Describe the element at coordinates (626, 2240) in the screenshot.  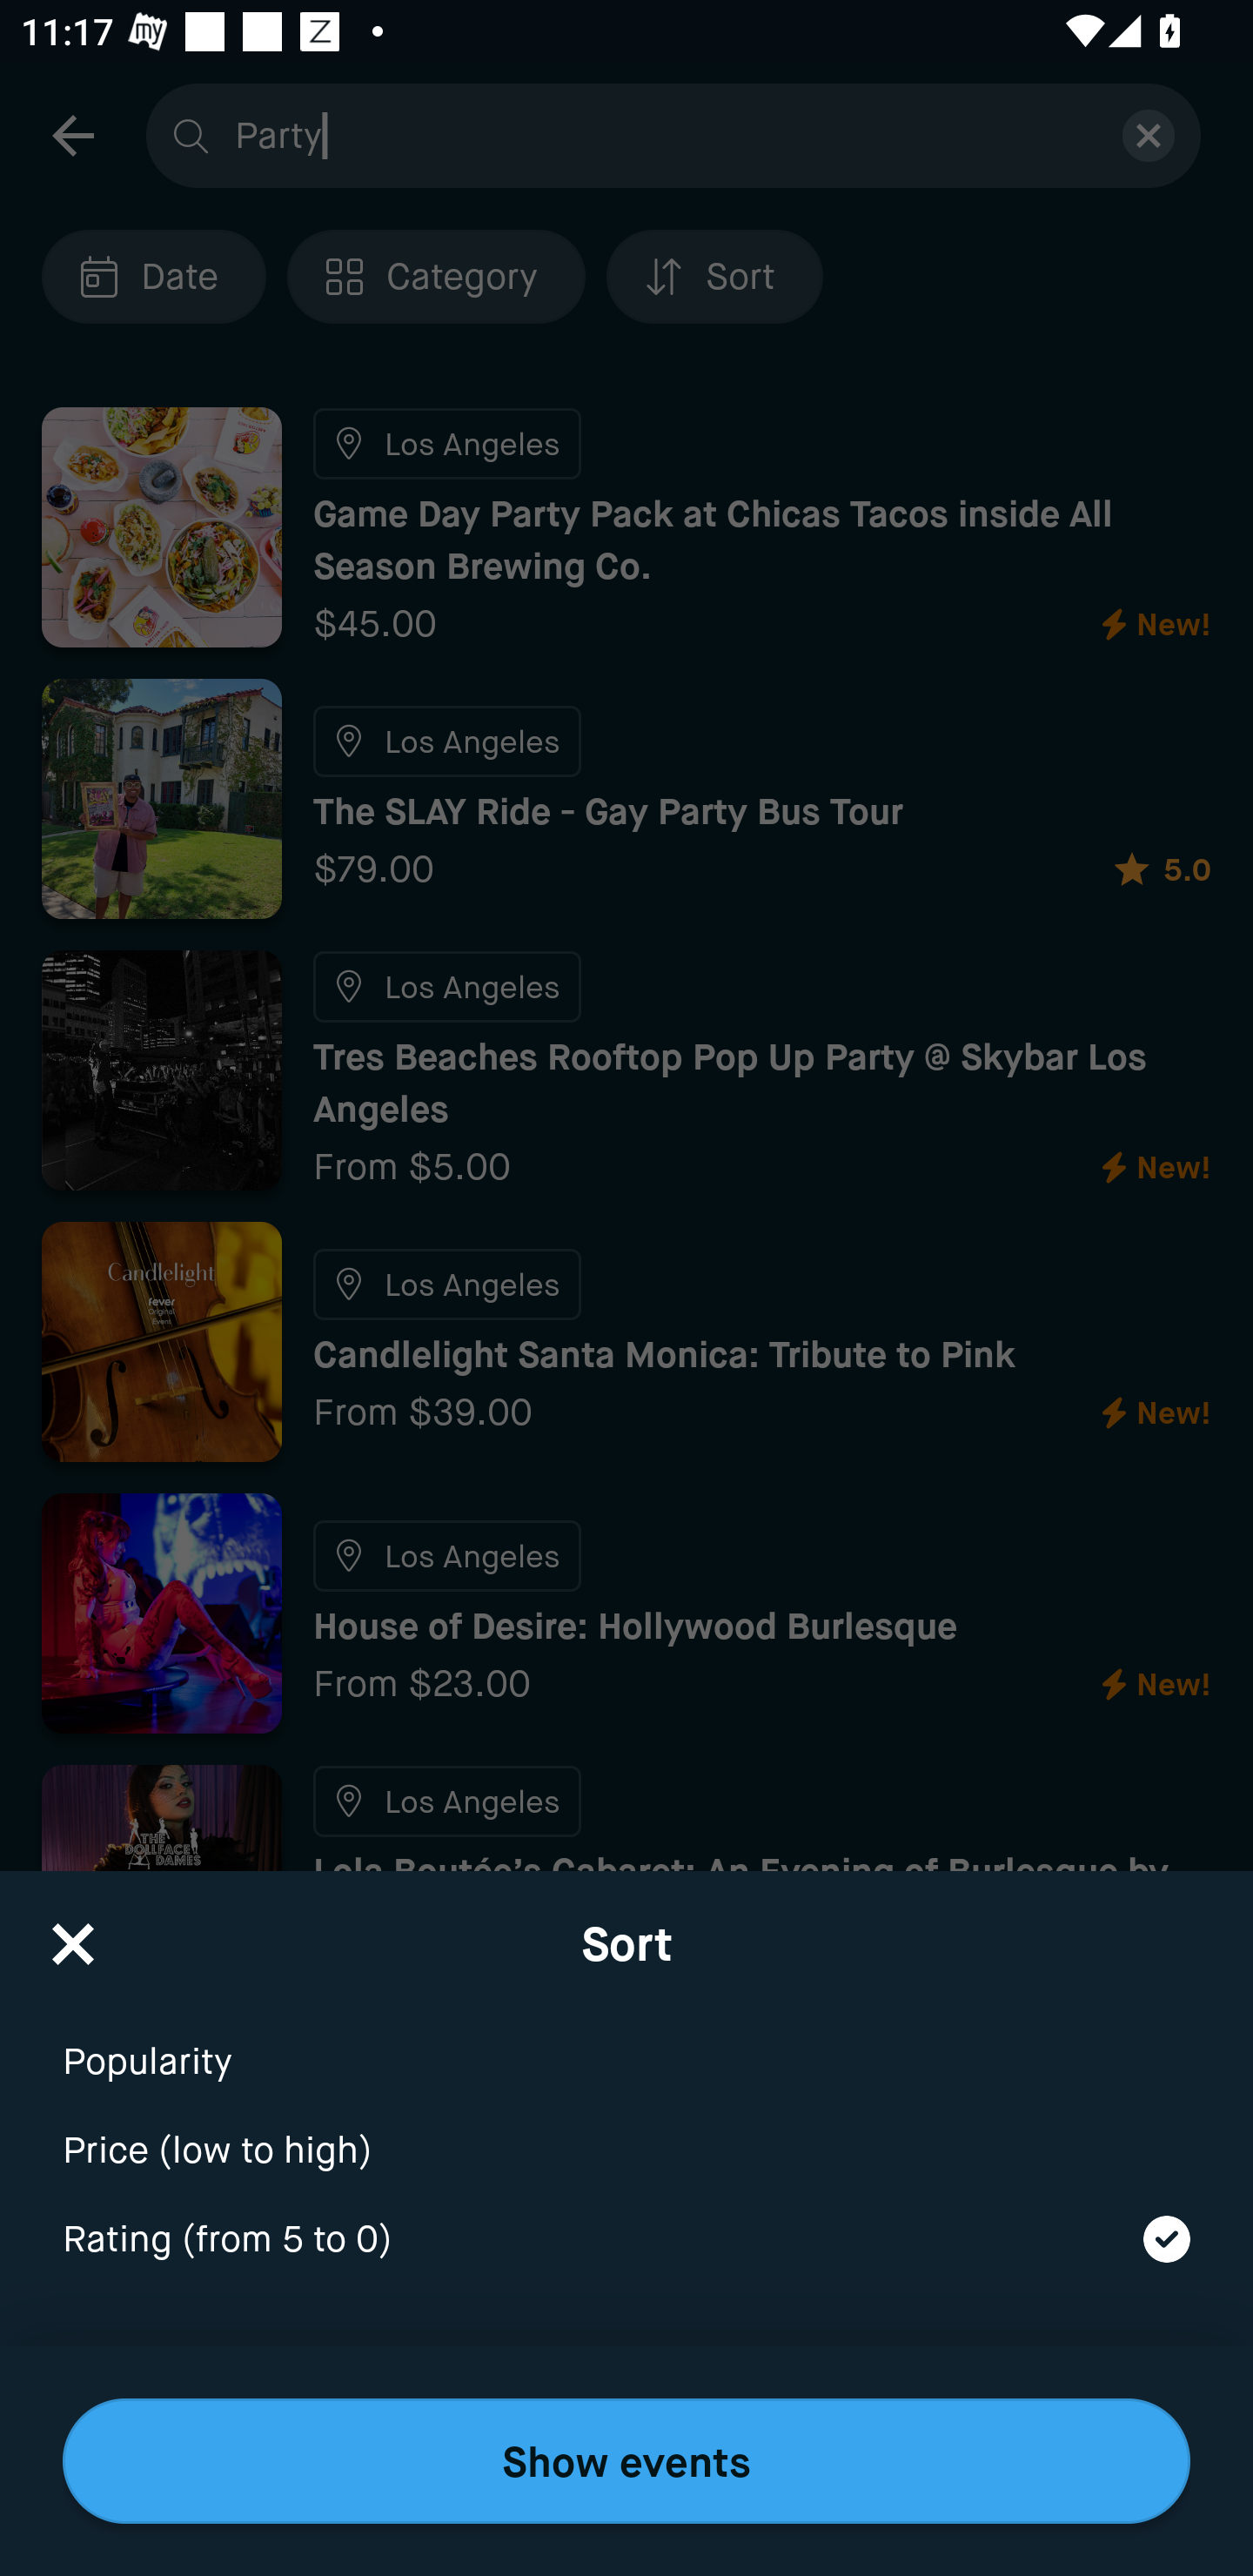
I see `Rating (from 5 to 0) Selected Icon` at that location.